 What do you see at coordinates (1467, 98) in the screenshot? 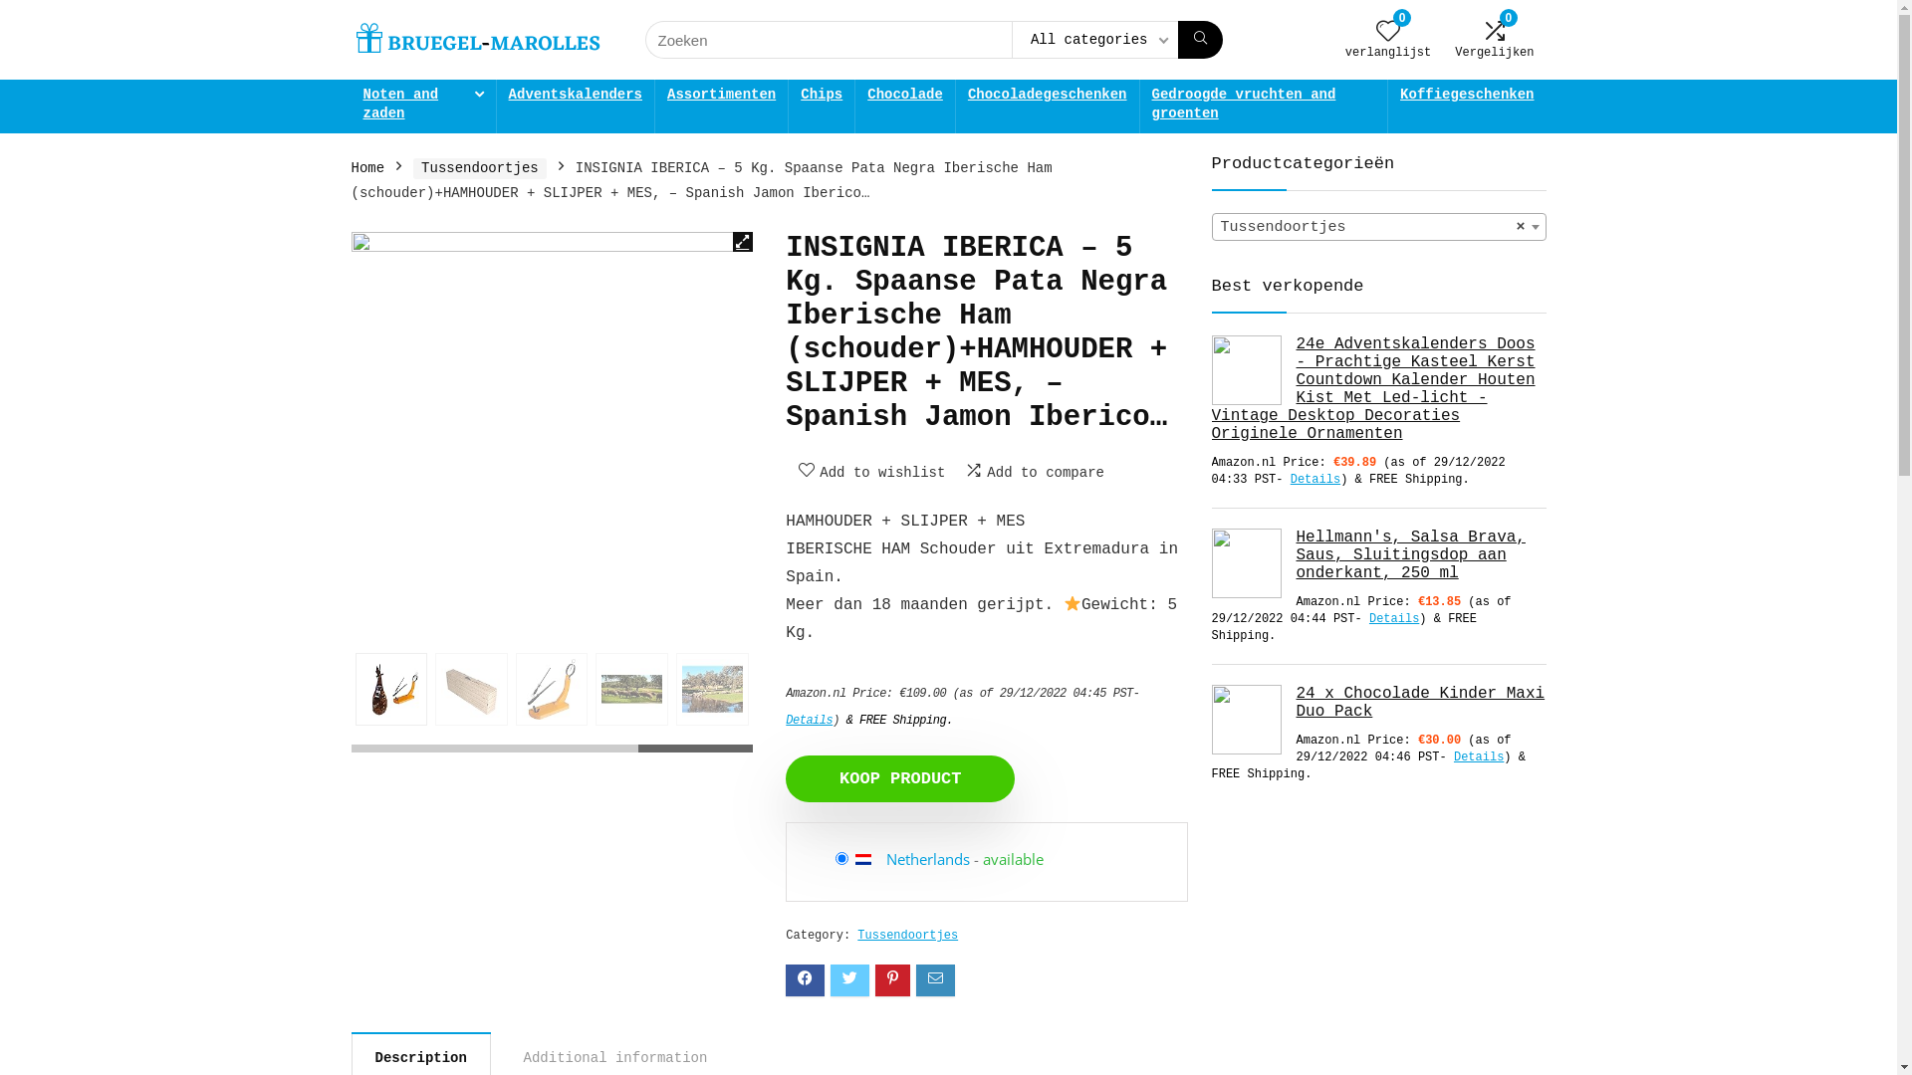
I see `Koffiegeschenken` at bounding box center [1467, 98].